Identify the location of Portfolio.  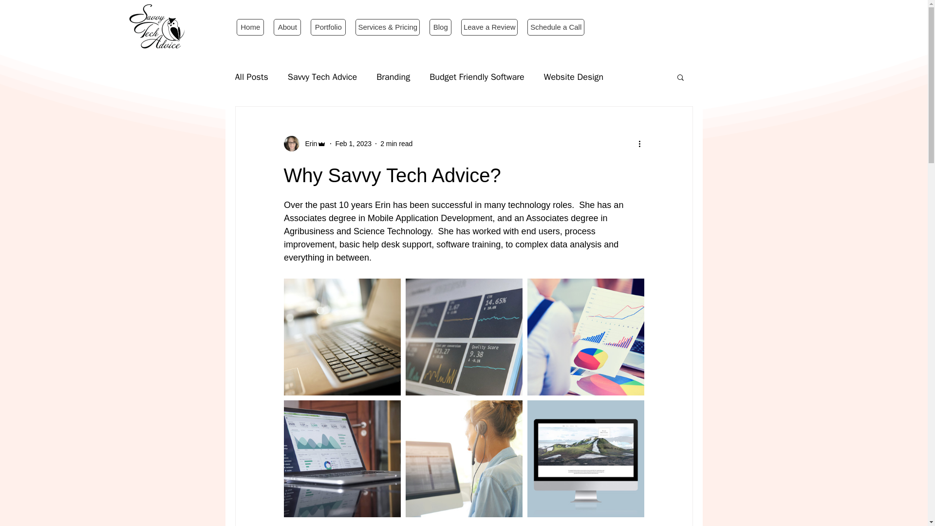
(328, 27).